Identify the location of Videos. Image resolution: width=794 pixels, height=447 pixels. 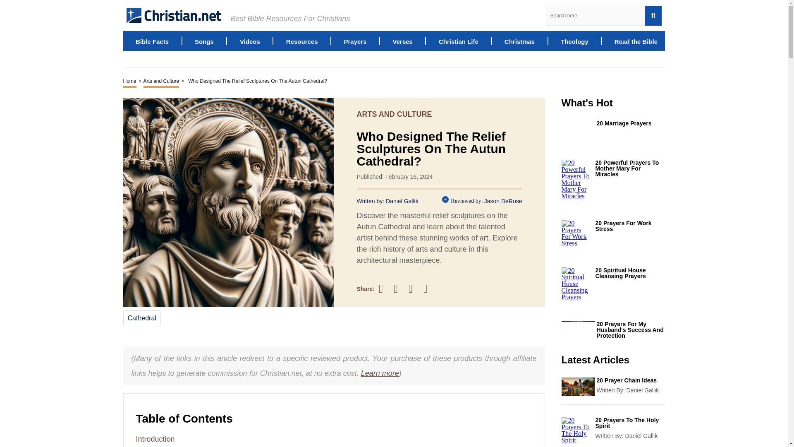
(250, 41).